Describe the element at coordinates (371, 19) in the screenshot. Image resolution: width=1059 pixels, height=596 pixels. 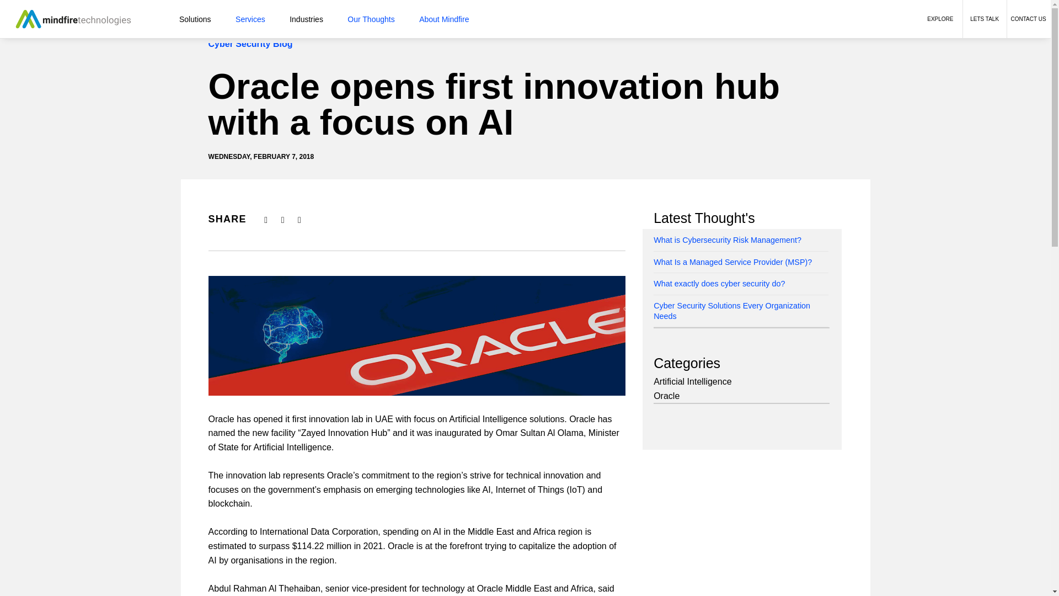
I see `Our Thoughts` at that location.